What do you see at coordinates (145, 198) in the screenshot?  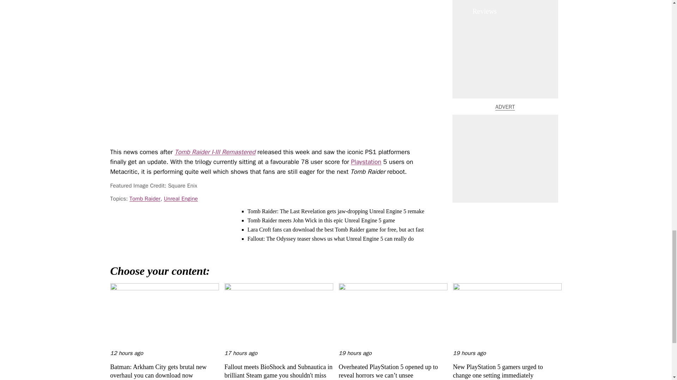 I see `Tomb Raider` at bounding box center [145, 198].